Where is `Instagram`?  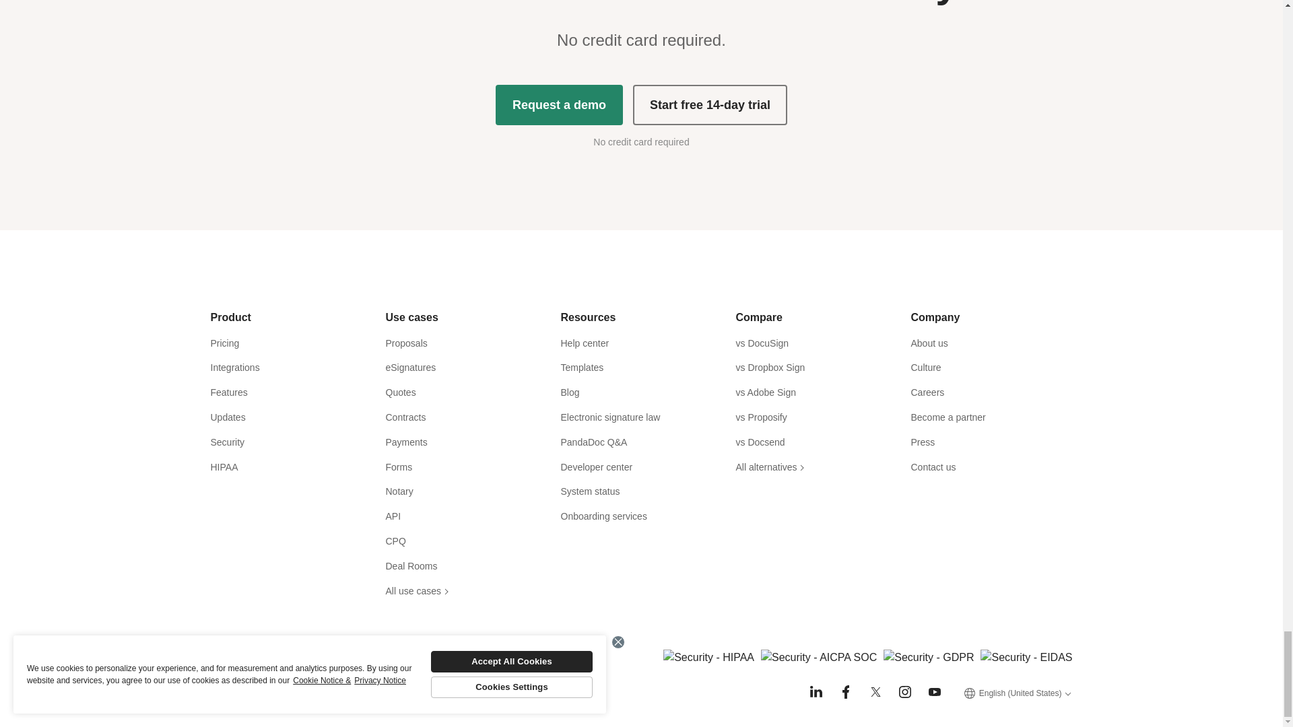 Instagram is located at coordinates (905, 692).